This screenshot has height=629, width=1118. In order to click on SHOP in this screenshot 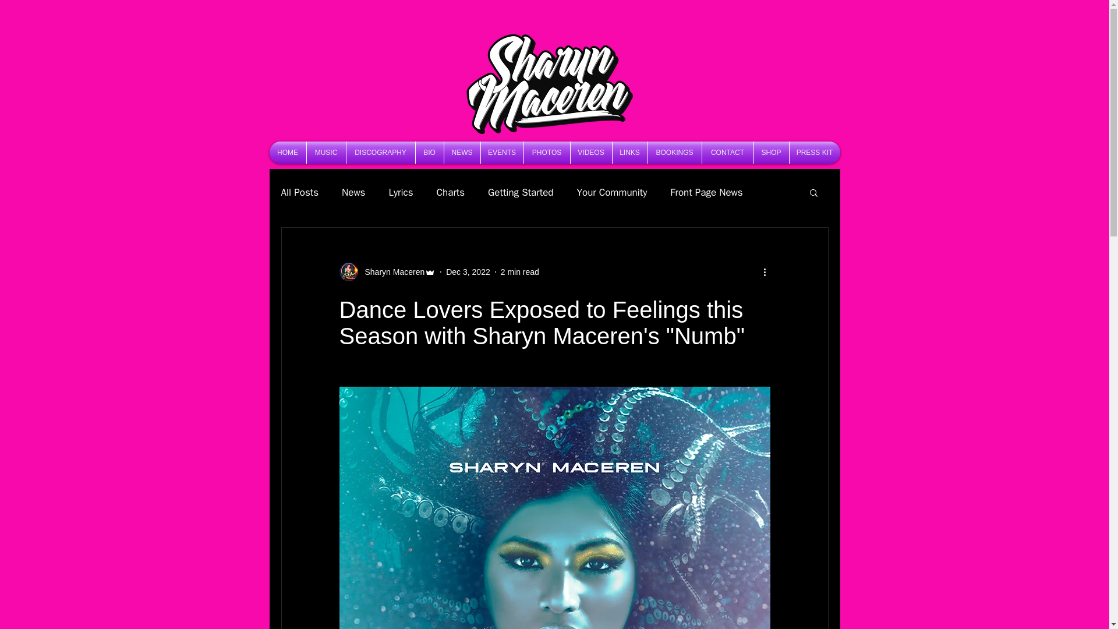, I will do `click(771, 153)`.